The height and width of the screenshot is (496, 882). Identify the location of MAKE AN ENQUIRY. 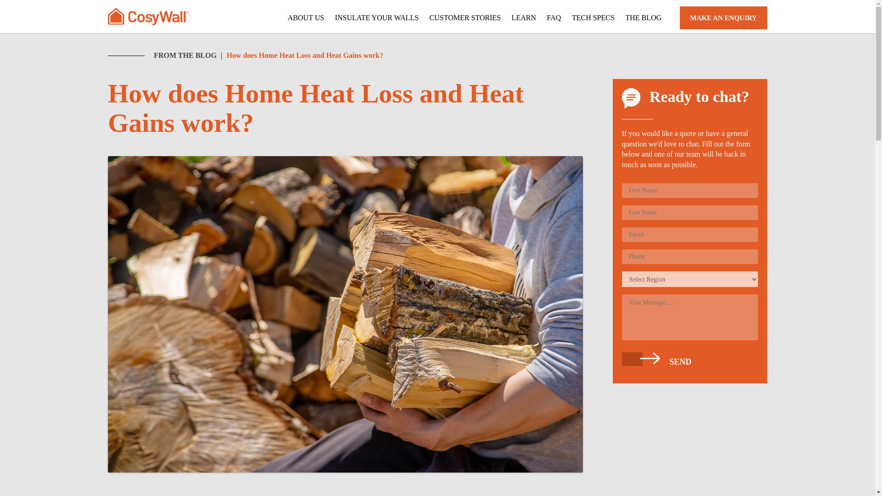
(724, 17).